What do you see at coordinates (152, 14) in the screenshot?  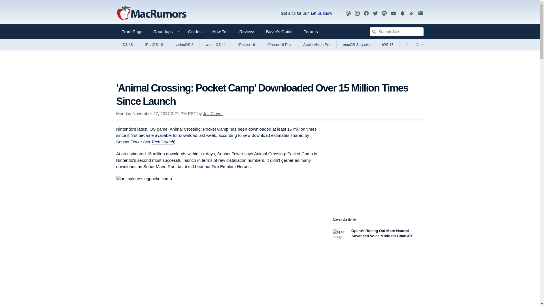 I see `Apple, Mac, iPhone, iPad News and Rumors` at bounding box center [152, 14].